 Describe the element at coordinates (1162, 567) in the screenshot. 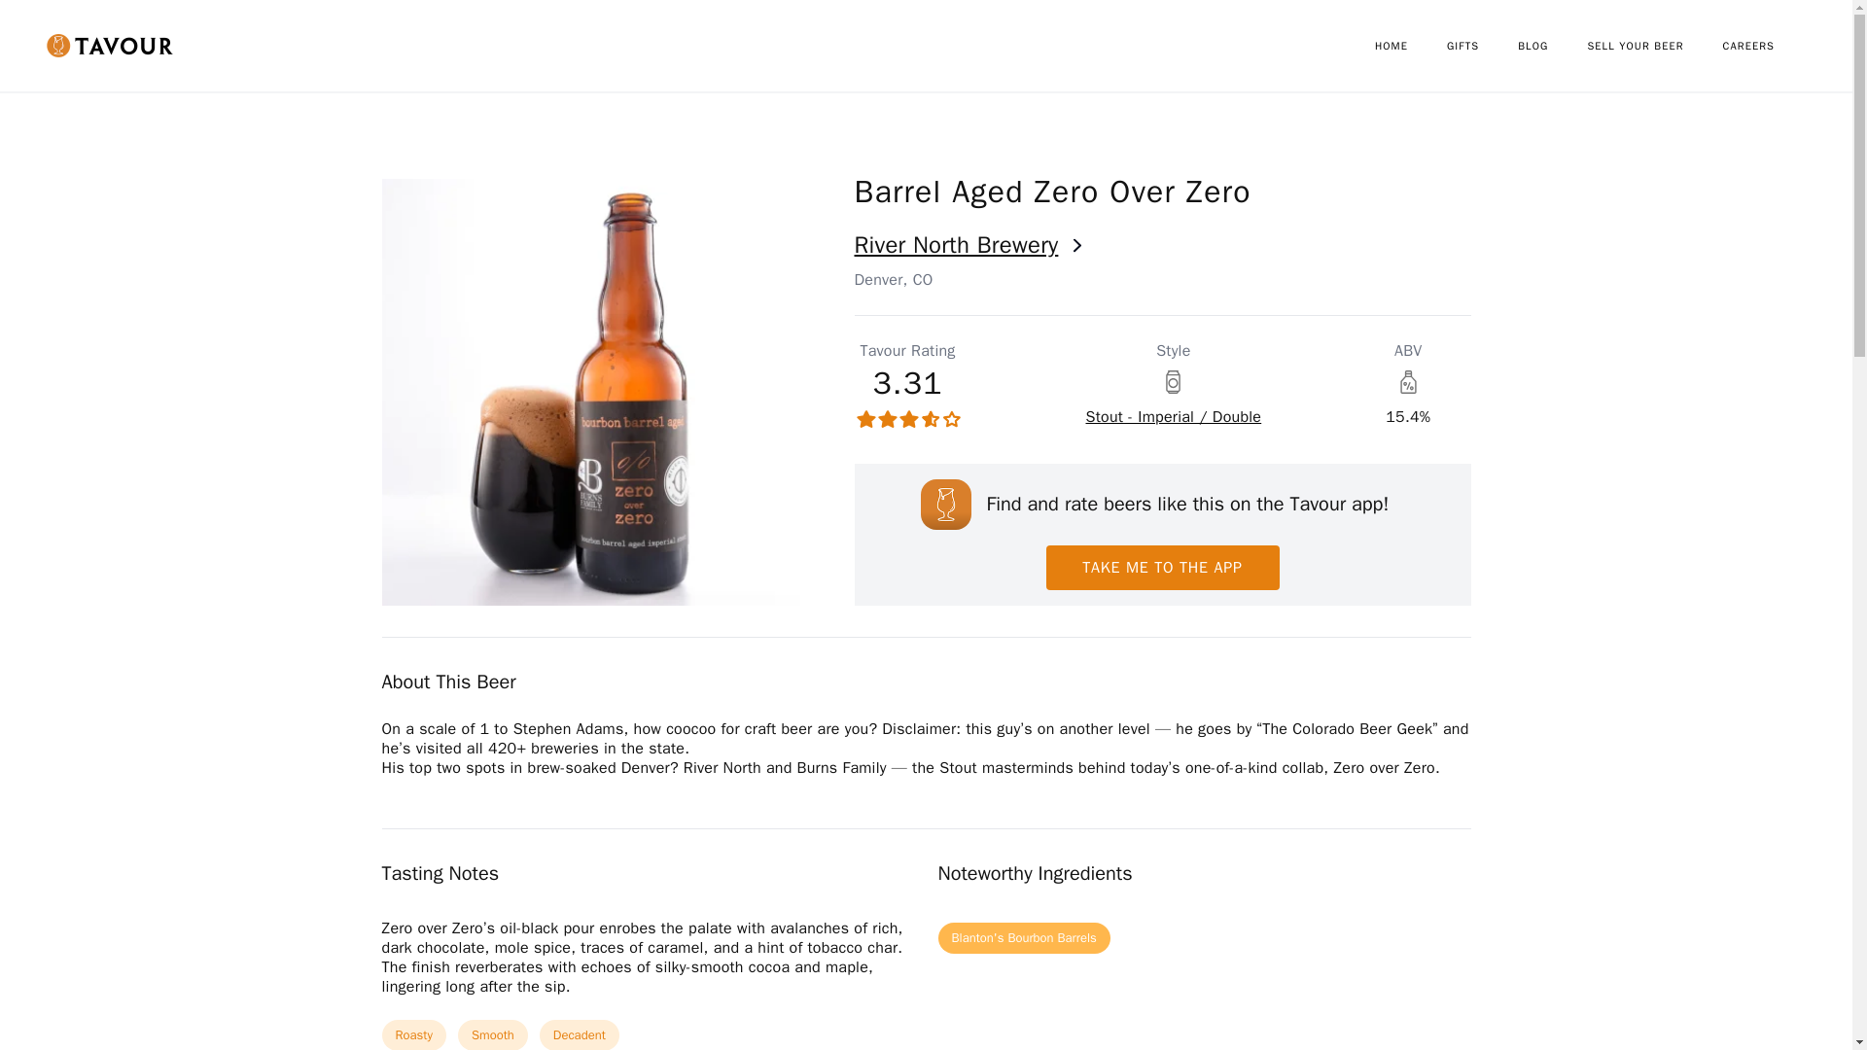

I see `TAKE ME TO THE APP` at that location.